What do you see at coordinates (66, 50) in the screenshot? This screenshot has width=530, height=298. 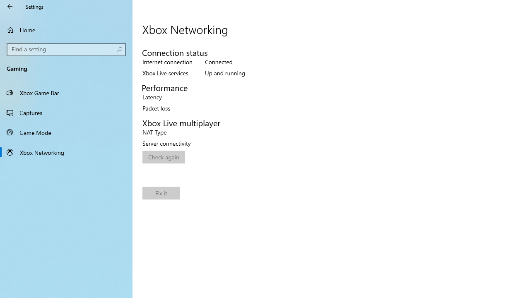 I see `Search box, Find a setting` at bounding box center [66, 50].